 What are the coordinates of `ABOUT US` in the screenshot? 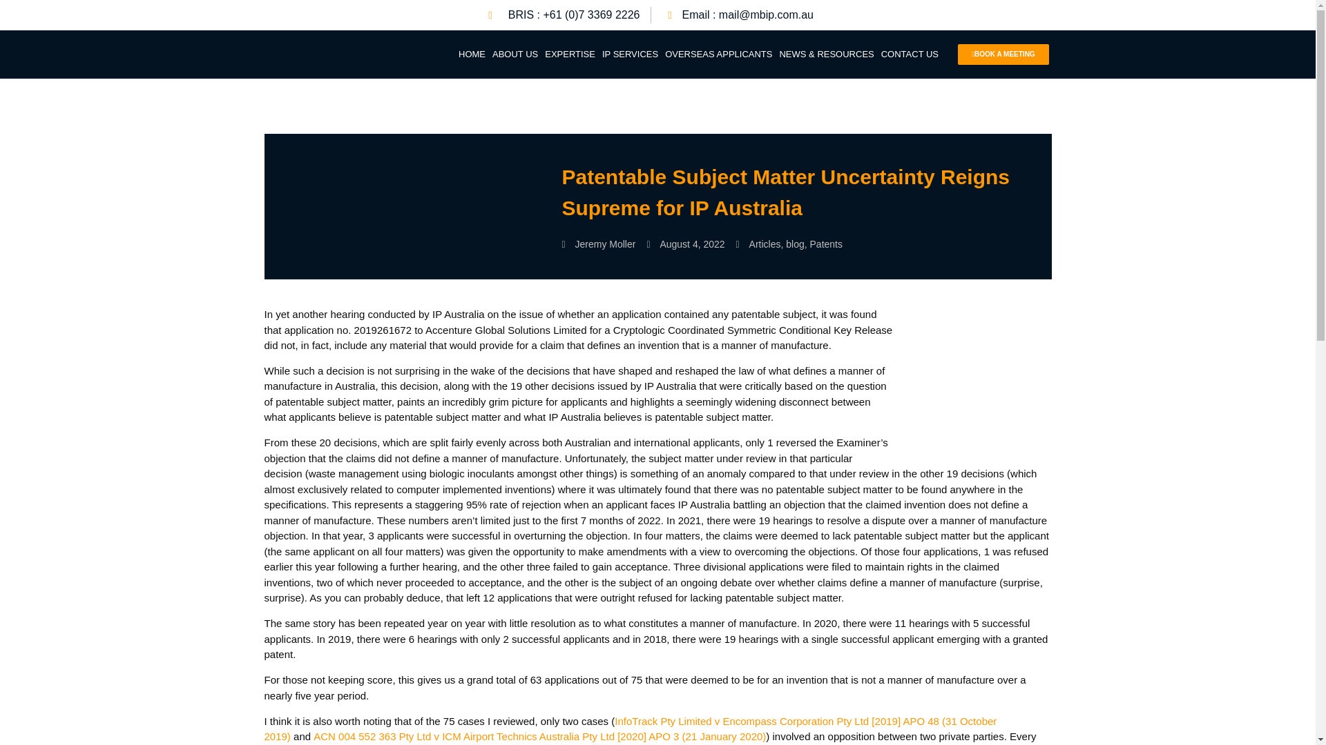 It's located at (515, 54).